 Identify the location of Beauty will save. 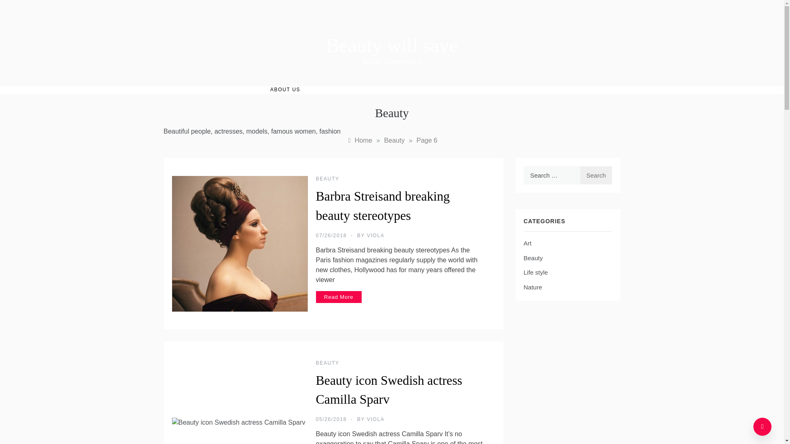
(392, 45).